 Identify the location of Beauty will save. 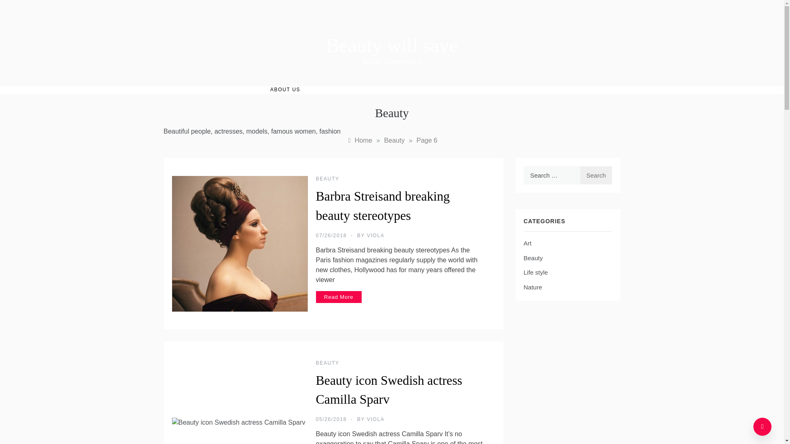
(392, 45).